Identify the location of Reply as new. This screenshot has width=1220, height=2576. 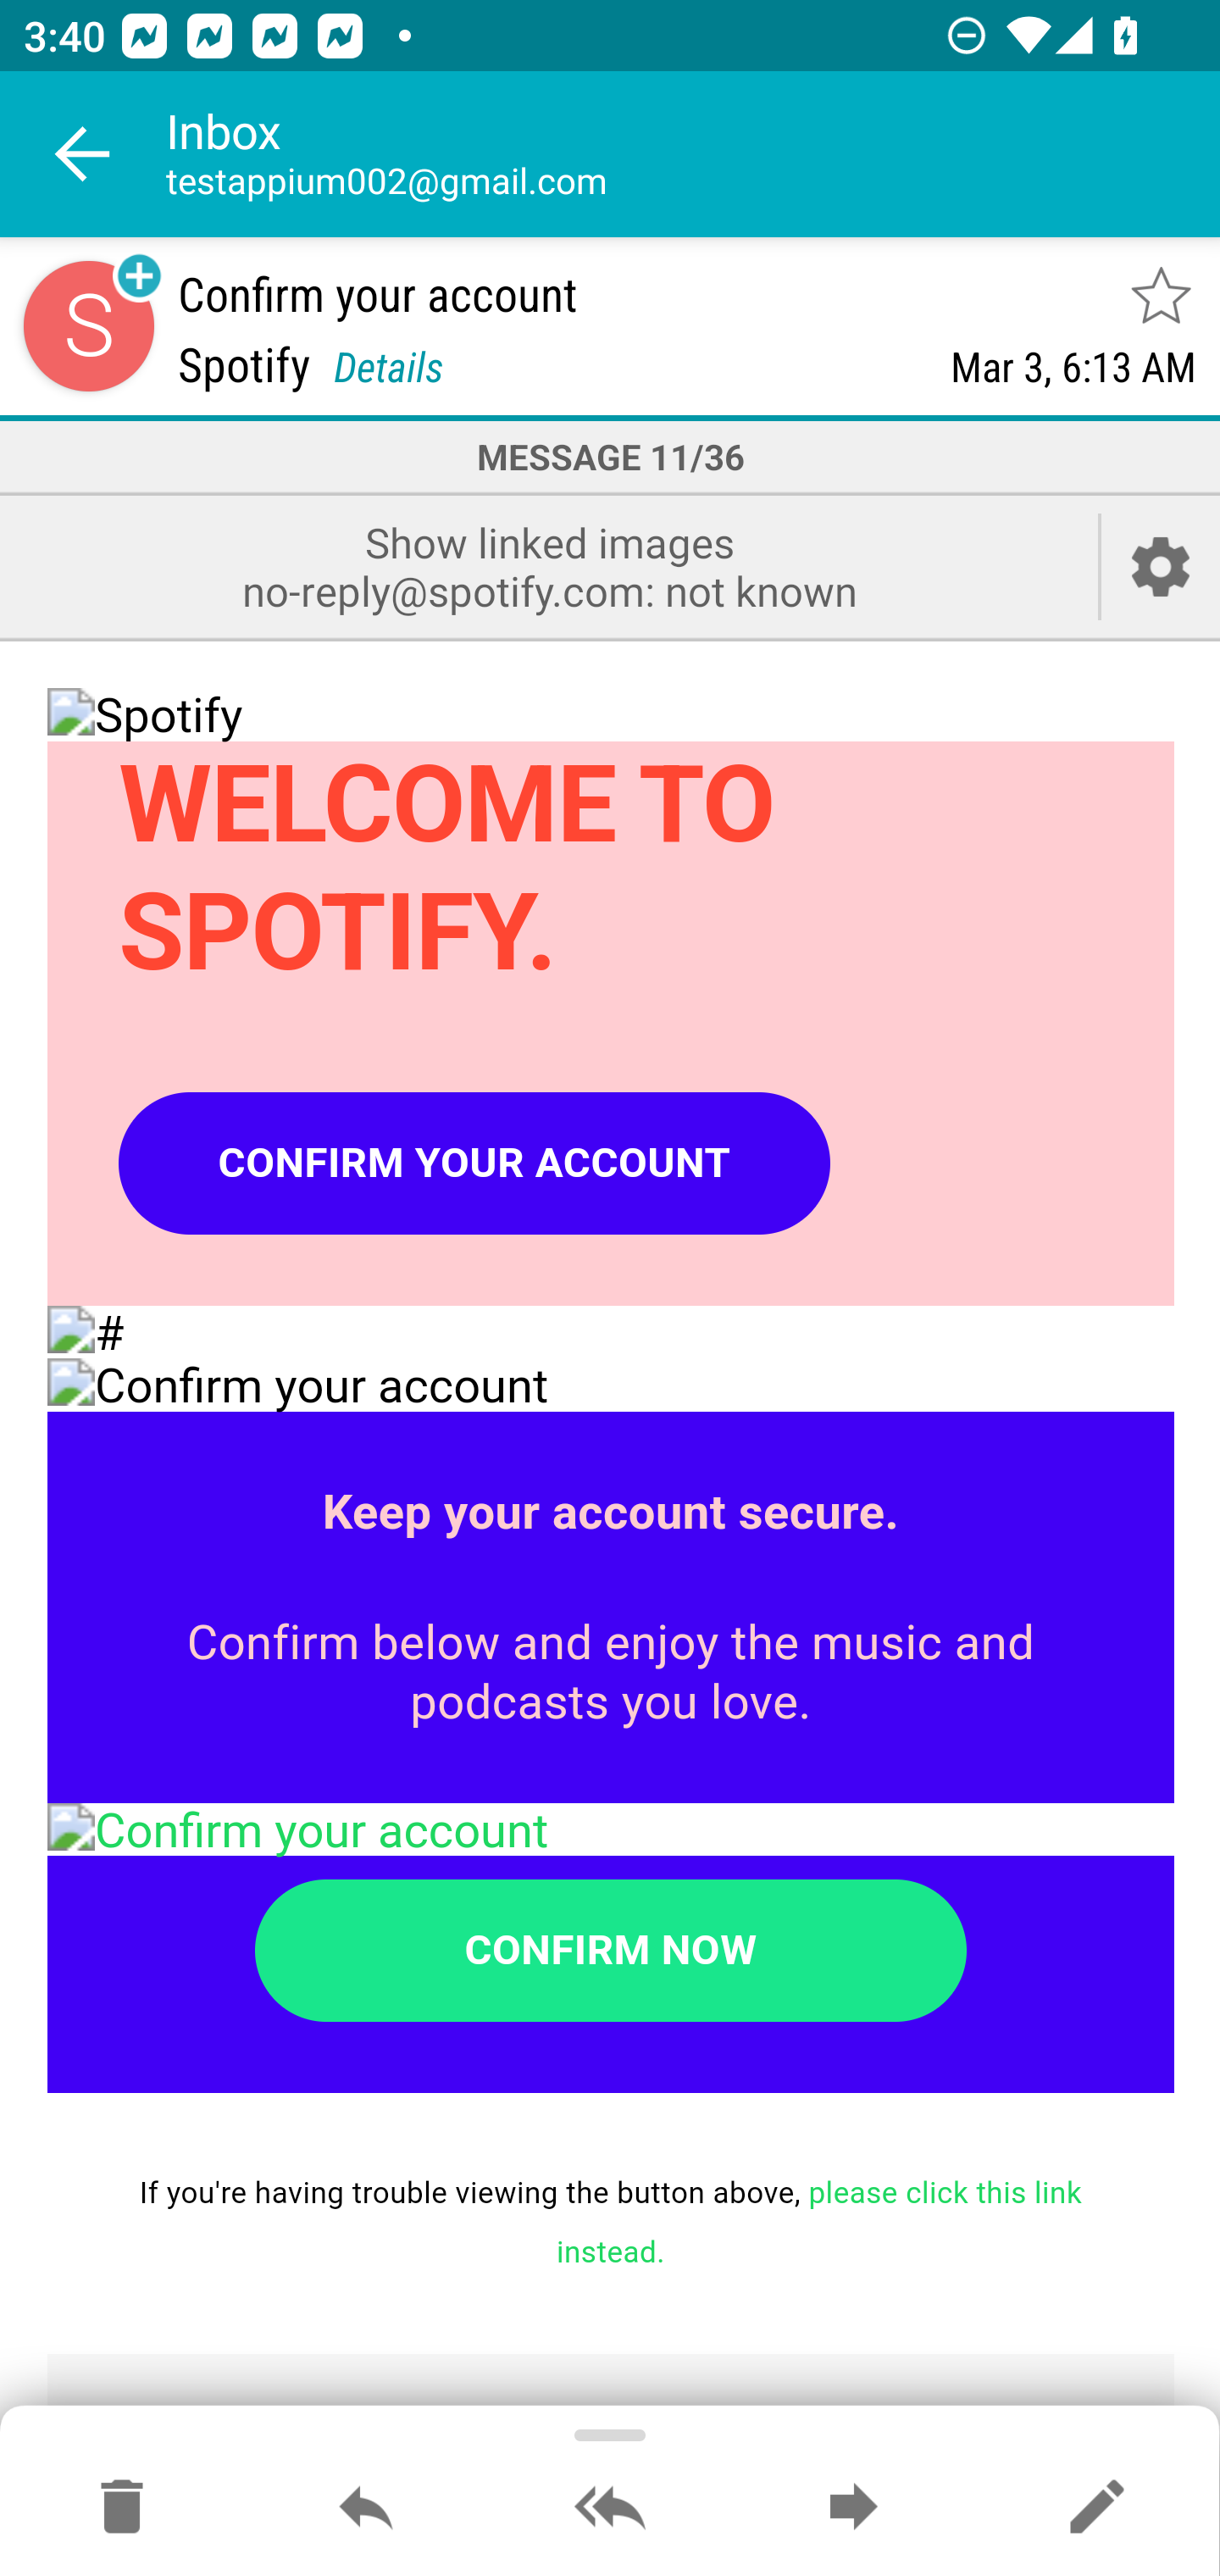
(1096, 2508).